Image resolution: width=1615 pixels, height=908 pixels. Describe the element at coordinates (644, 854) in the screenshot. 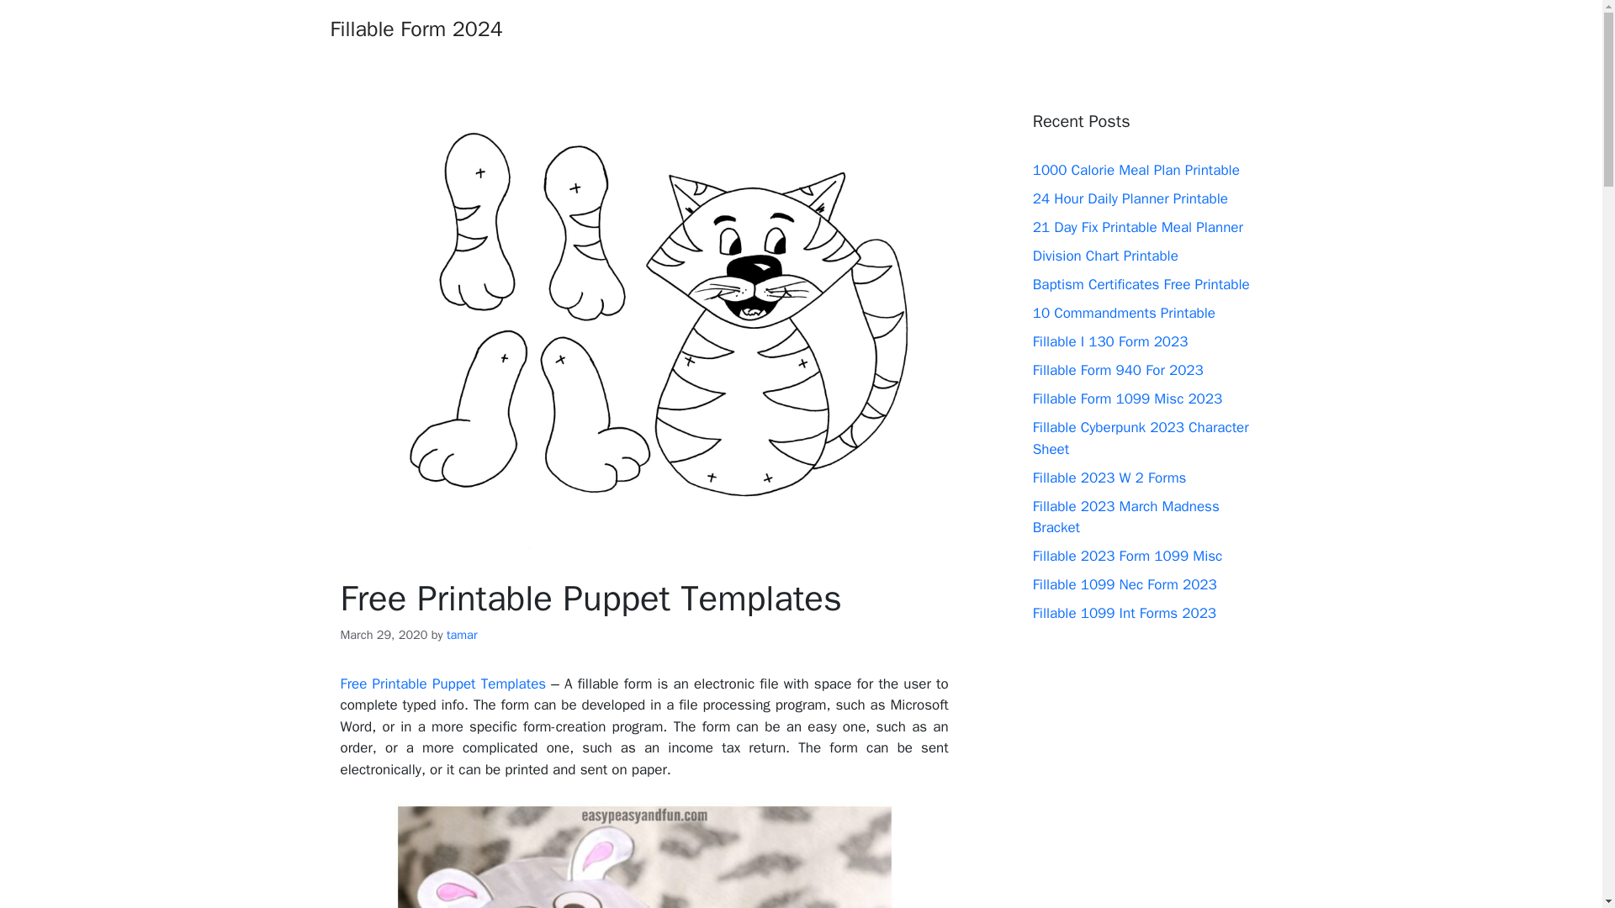

I see `Free Printable Puppet Templates` at that location.